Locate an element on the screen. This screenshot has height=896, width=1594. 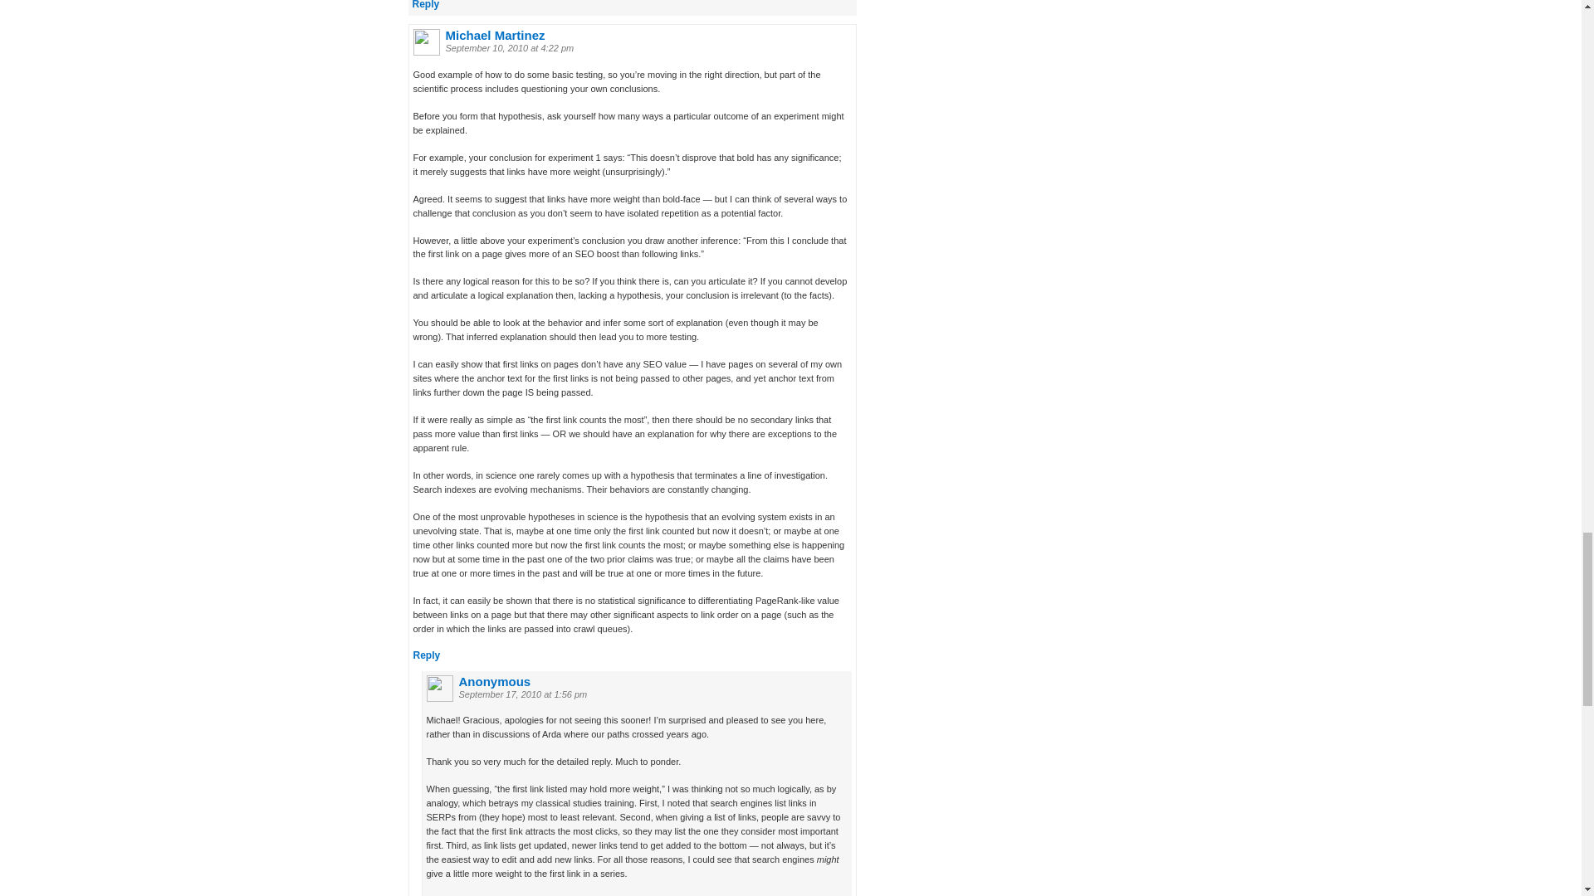
Michael Martinez is located at coordinates (495, 35).